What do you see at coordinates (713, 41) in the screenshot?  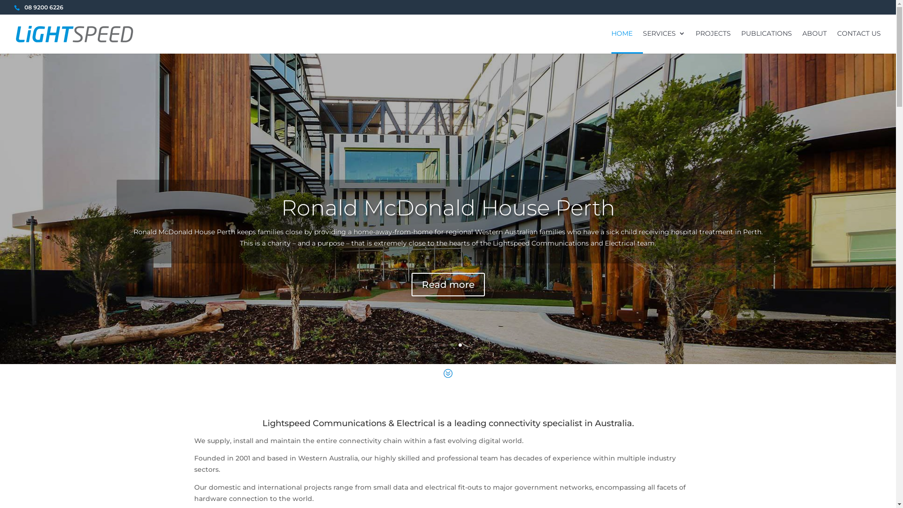 I see `PROJECTS` at bounding box center [713, 41].